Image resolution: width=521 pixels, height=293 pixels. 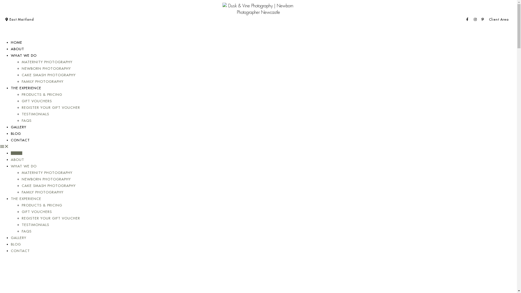 I want to click on WHAT WE DO, so click(x=24, y=55).